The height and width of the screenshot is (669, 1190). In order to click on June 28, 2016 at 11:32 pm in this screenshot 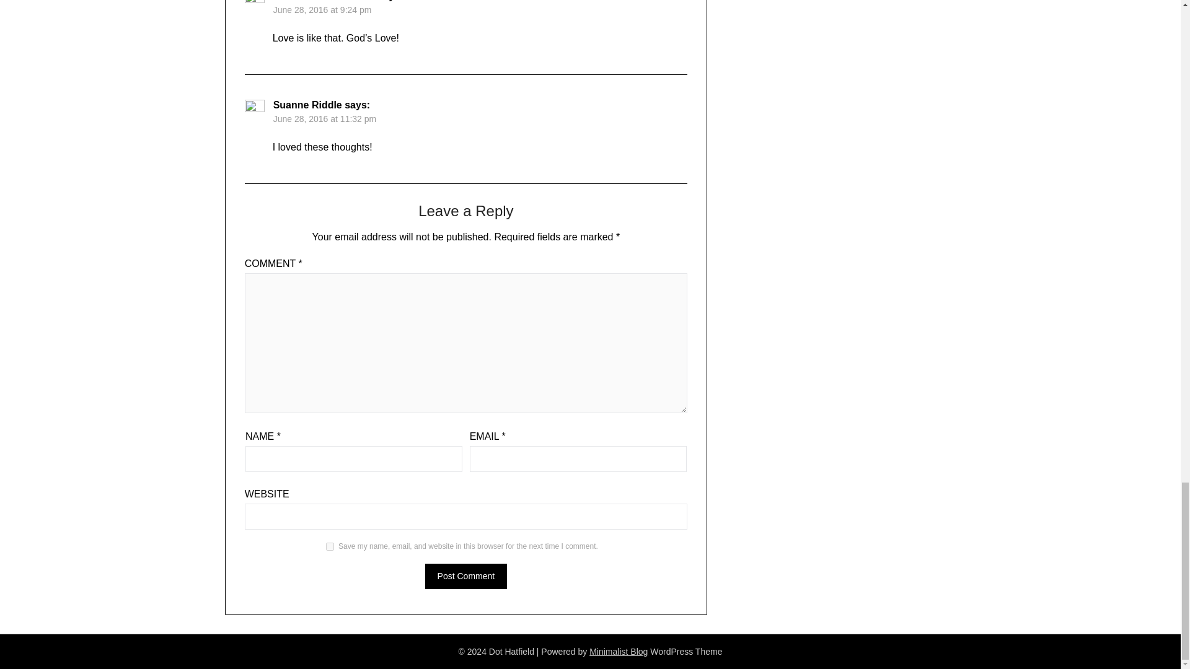, I will do `click(325, 118)`.